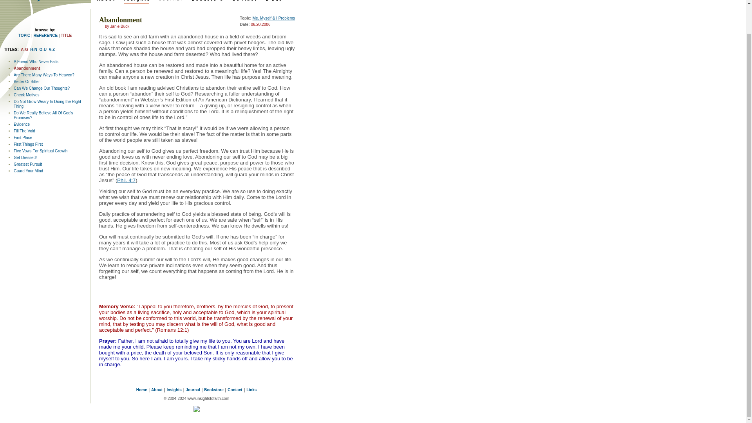  I want to click on TITLE, so click(66, 35).